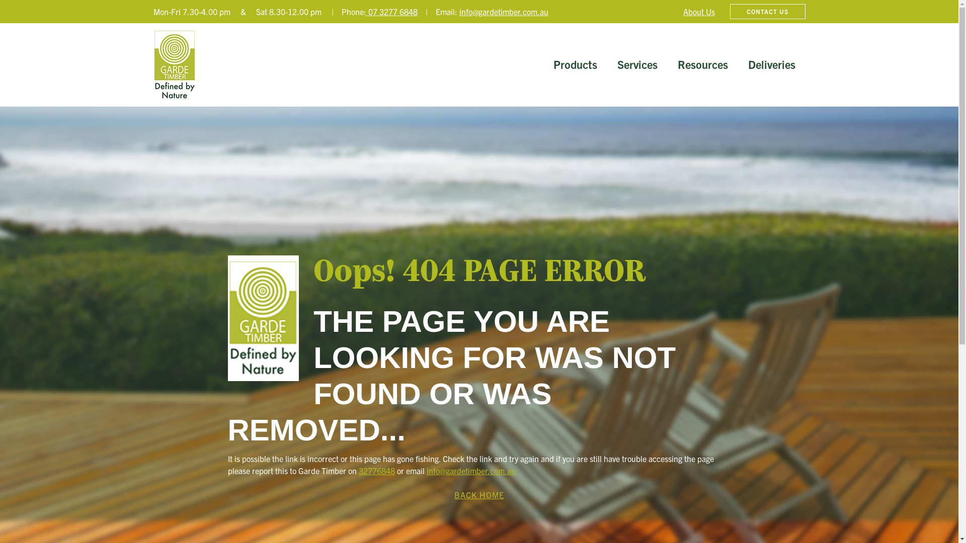  Describe the element at coordinates (637, 65) in the screenshot. I see `Services` at that location.